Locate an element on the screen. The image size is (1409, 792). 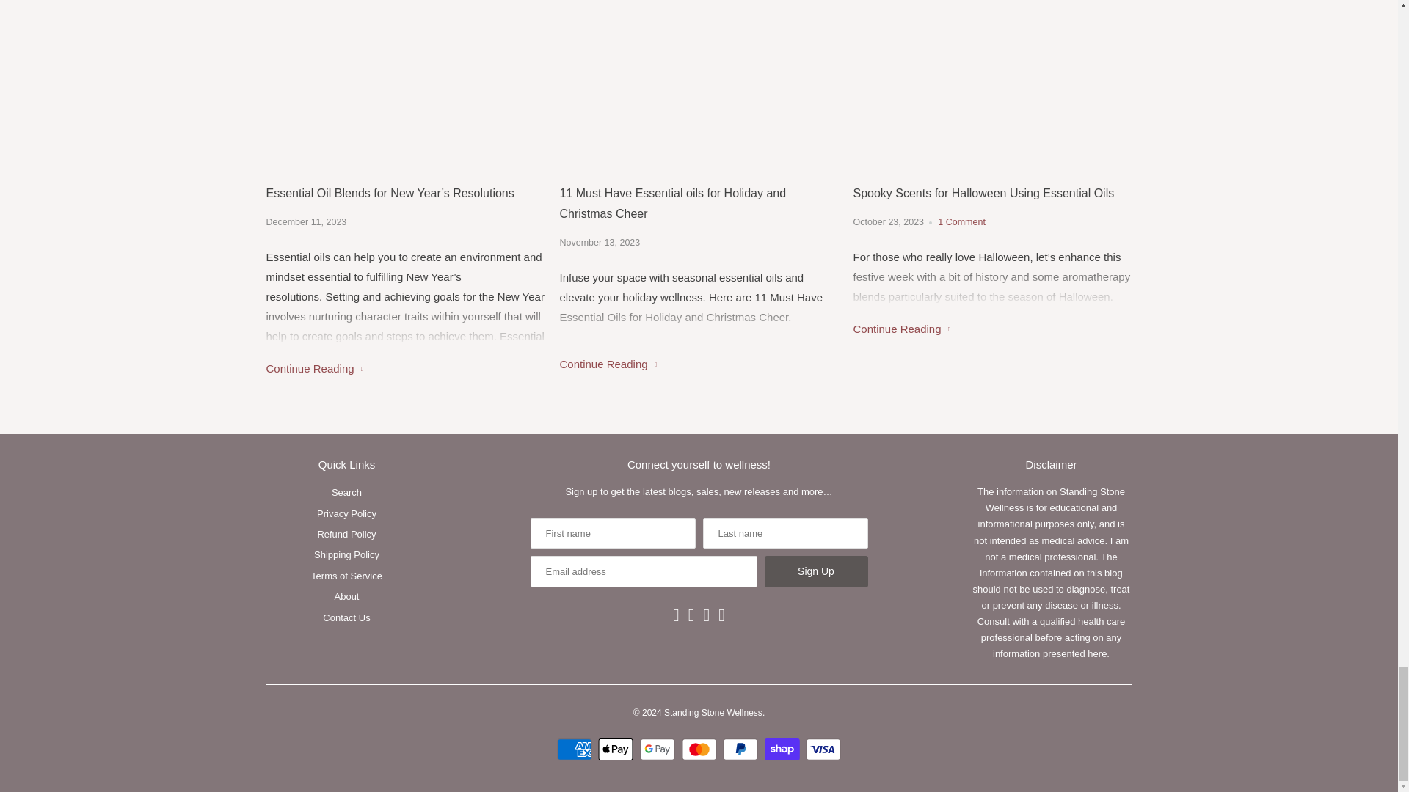
11 Must Have Essential oils for Holiday and Christmas Cheer is located at coordinates (699, 203).